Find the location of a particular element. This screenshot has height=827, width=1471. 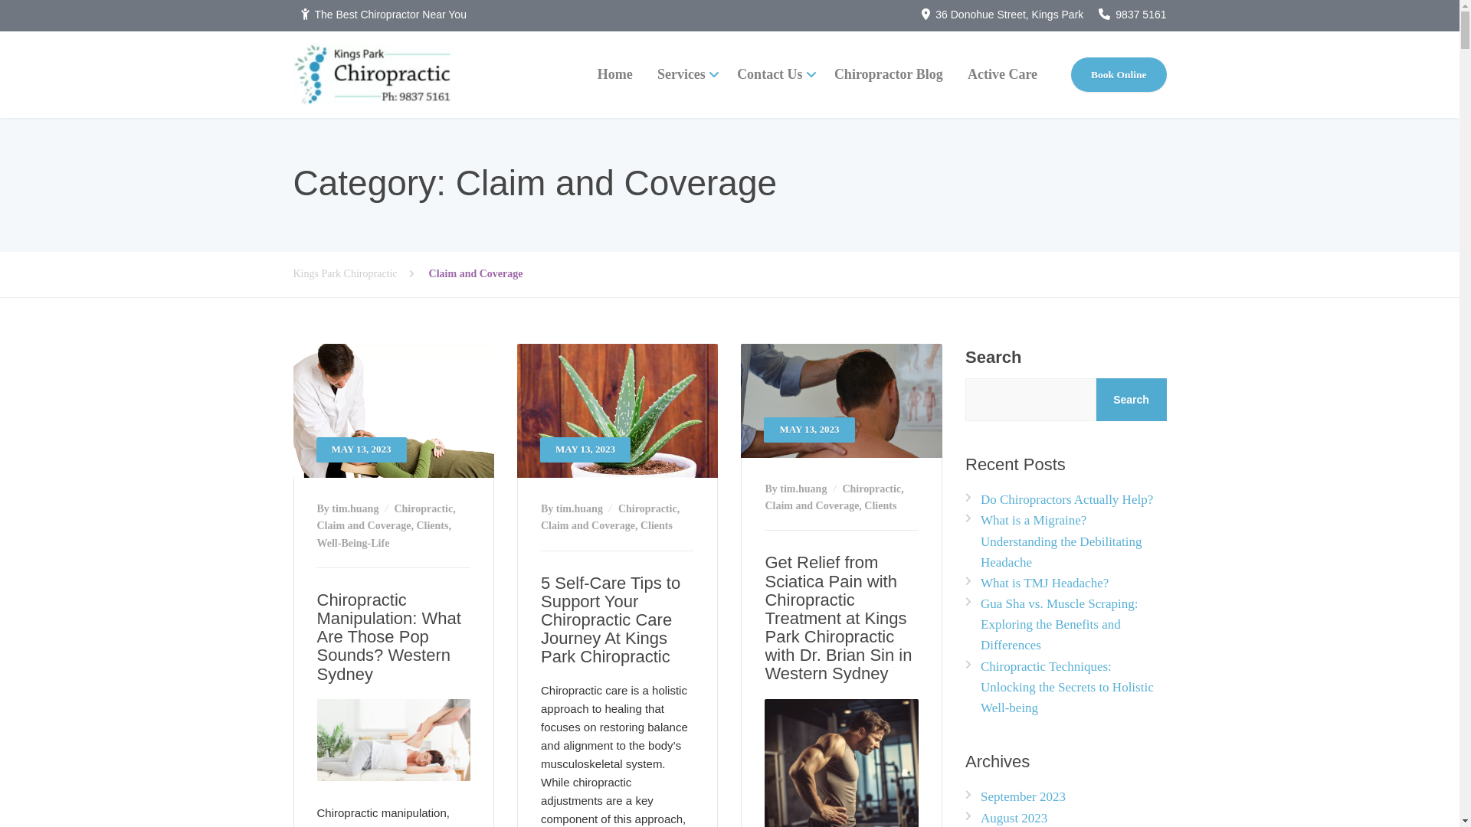

MAY 13, 2023 is located at coordinates (393, 410).